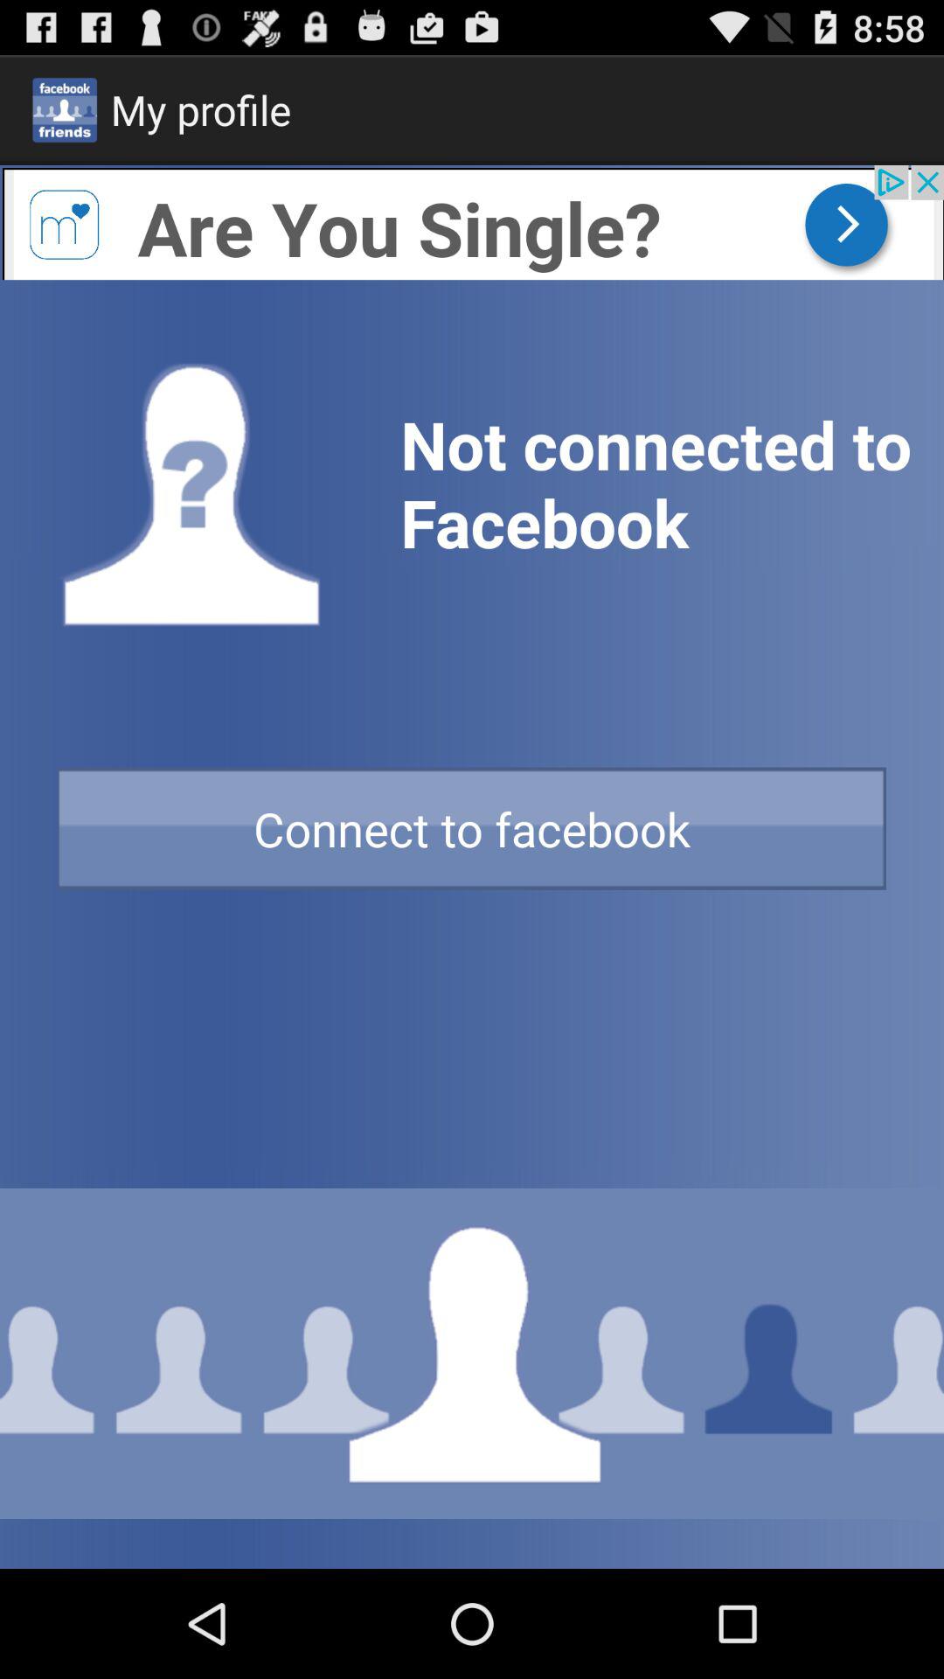  Describe the element at coordinates (472, 222) in the screenshot. I see `go next` at that location.